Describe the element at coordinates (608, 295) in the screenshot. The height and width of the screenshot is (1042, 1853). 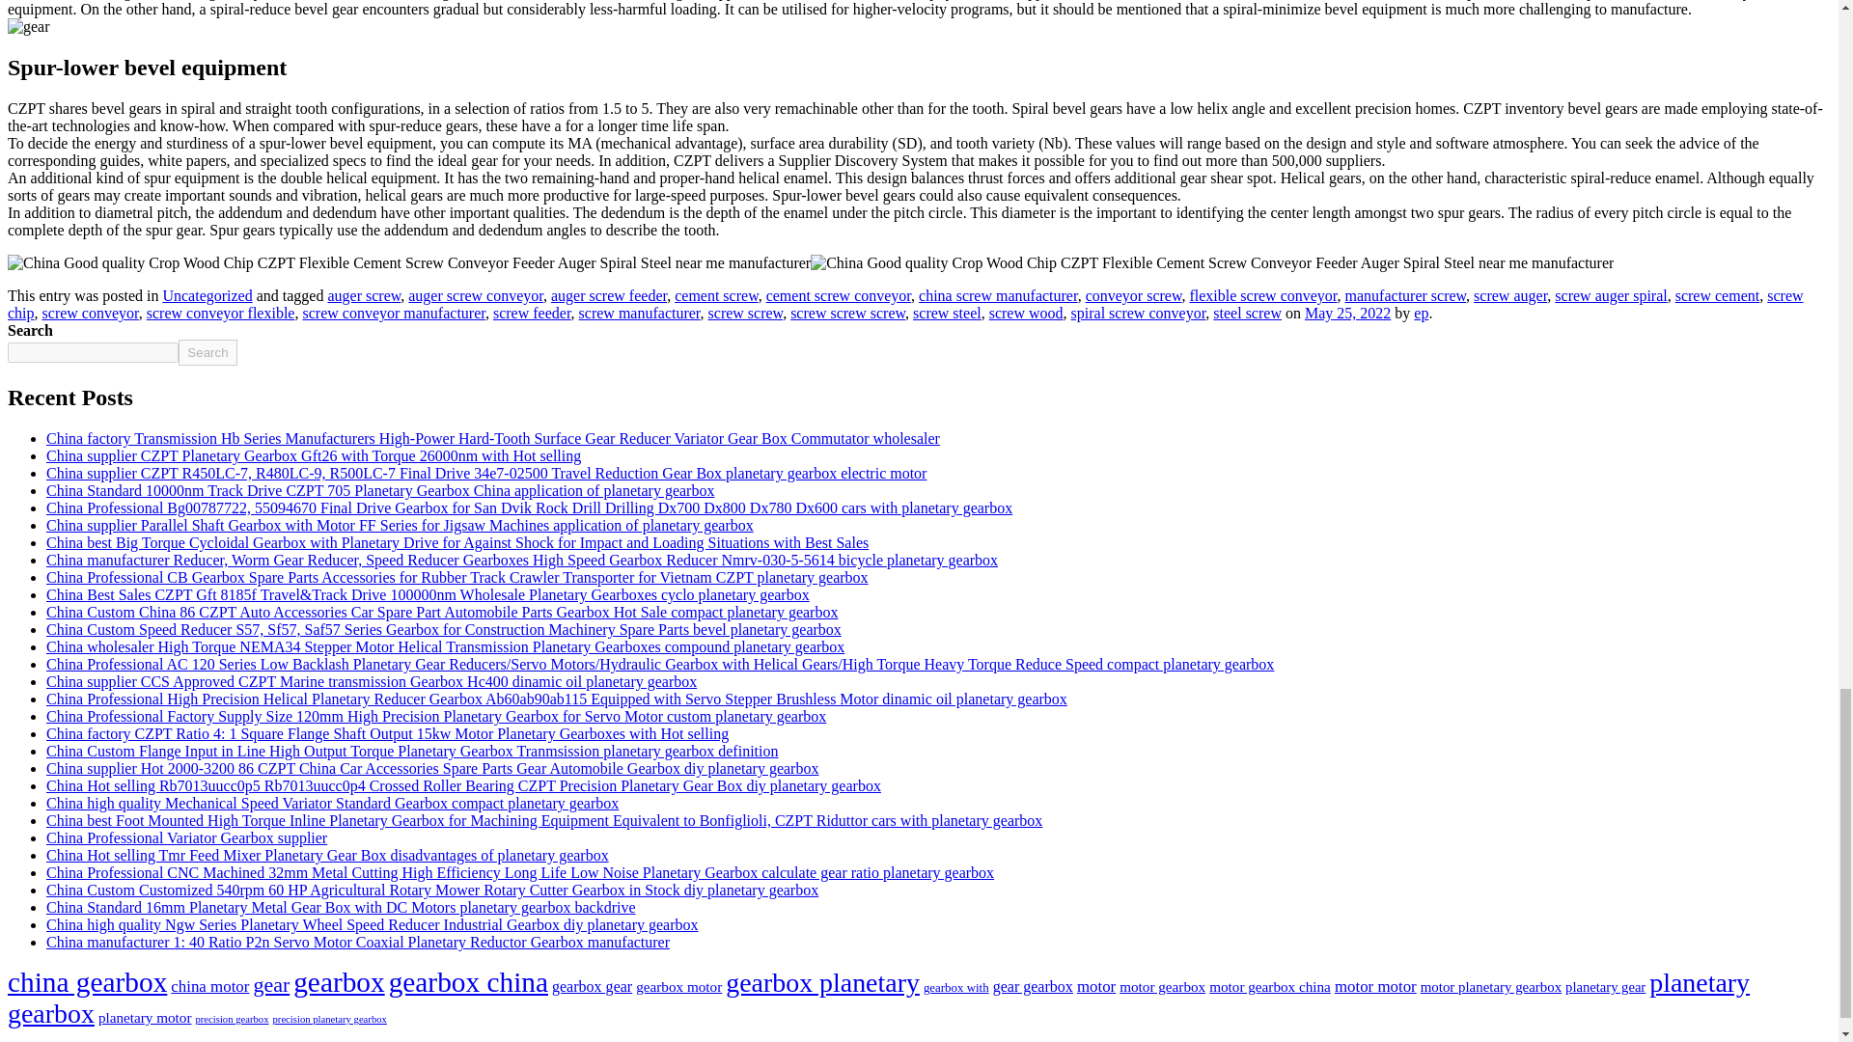
I see `auger screw feeder` at that location.